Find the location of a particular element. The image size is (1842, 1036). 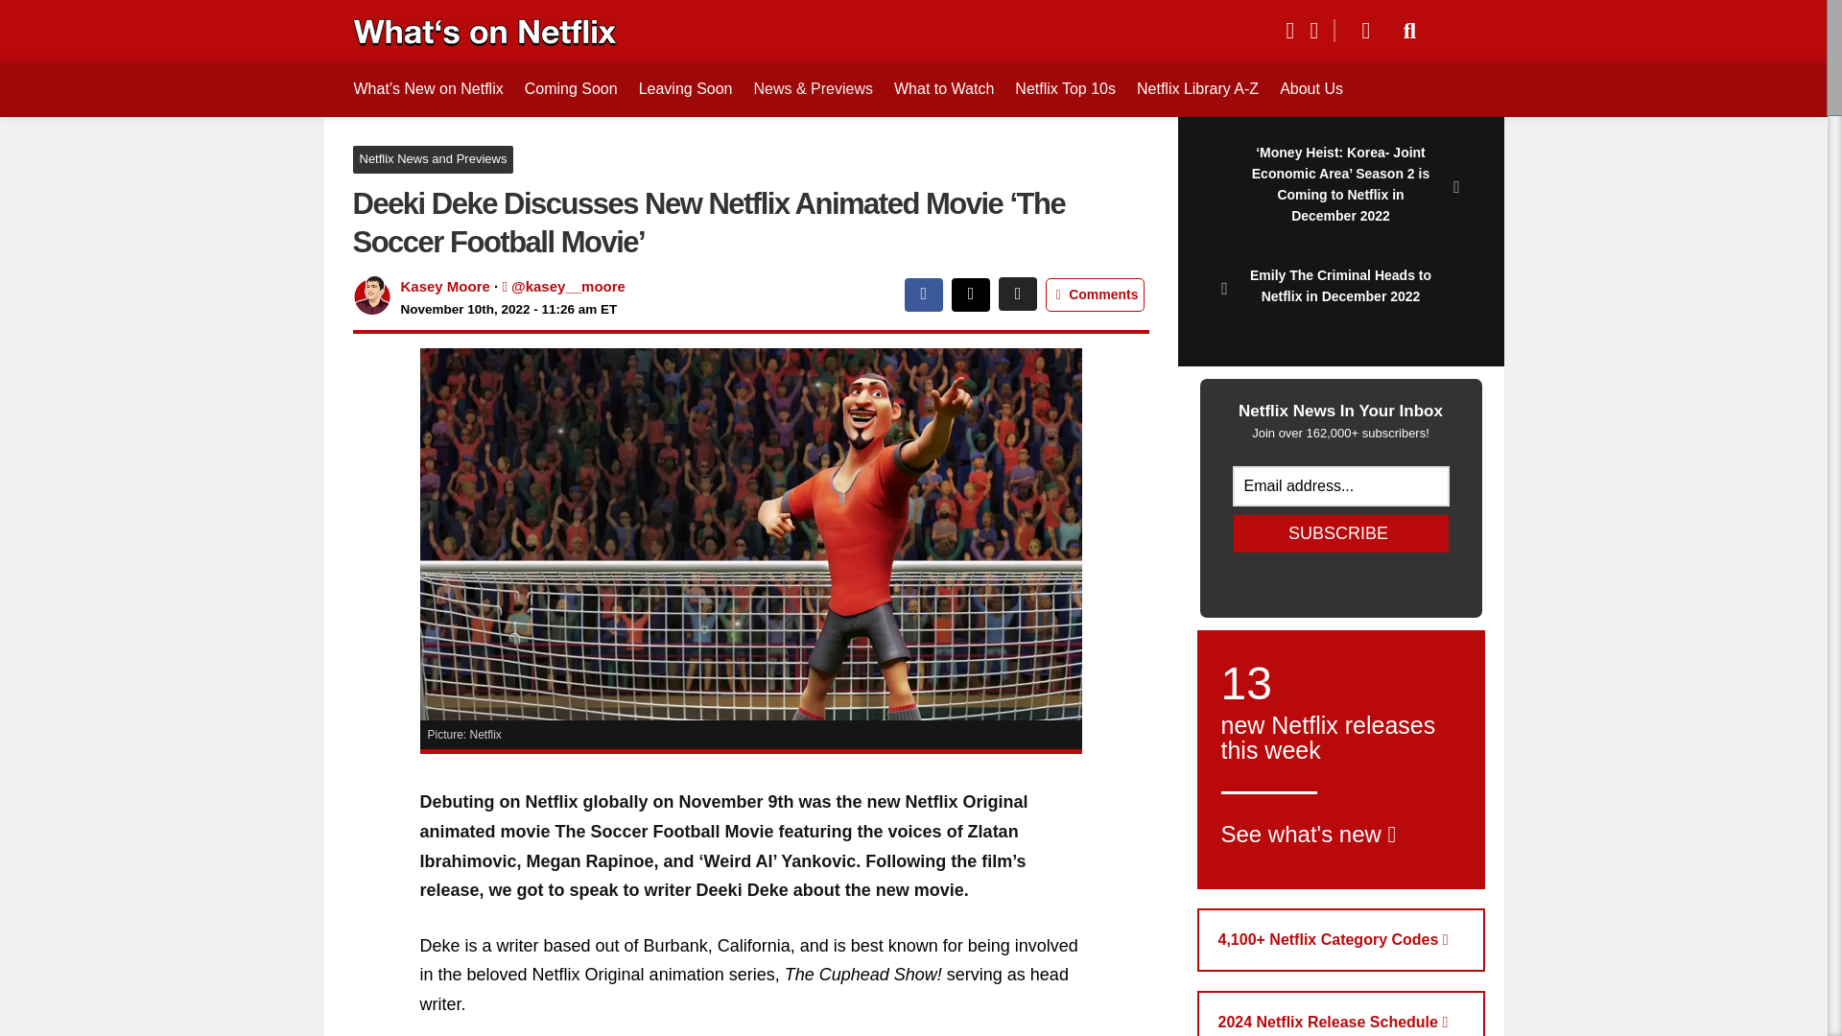

Netflix News and Previews is located at coordinates (434, 159).